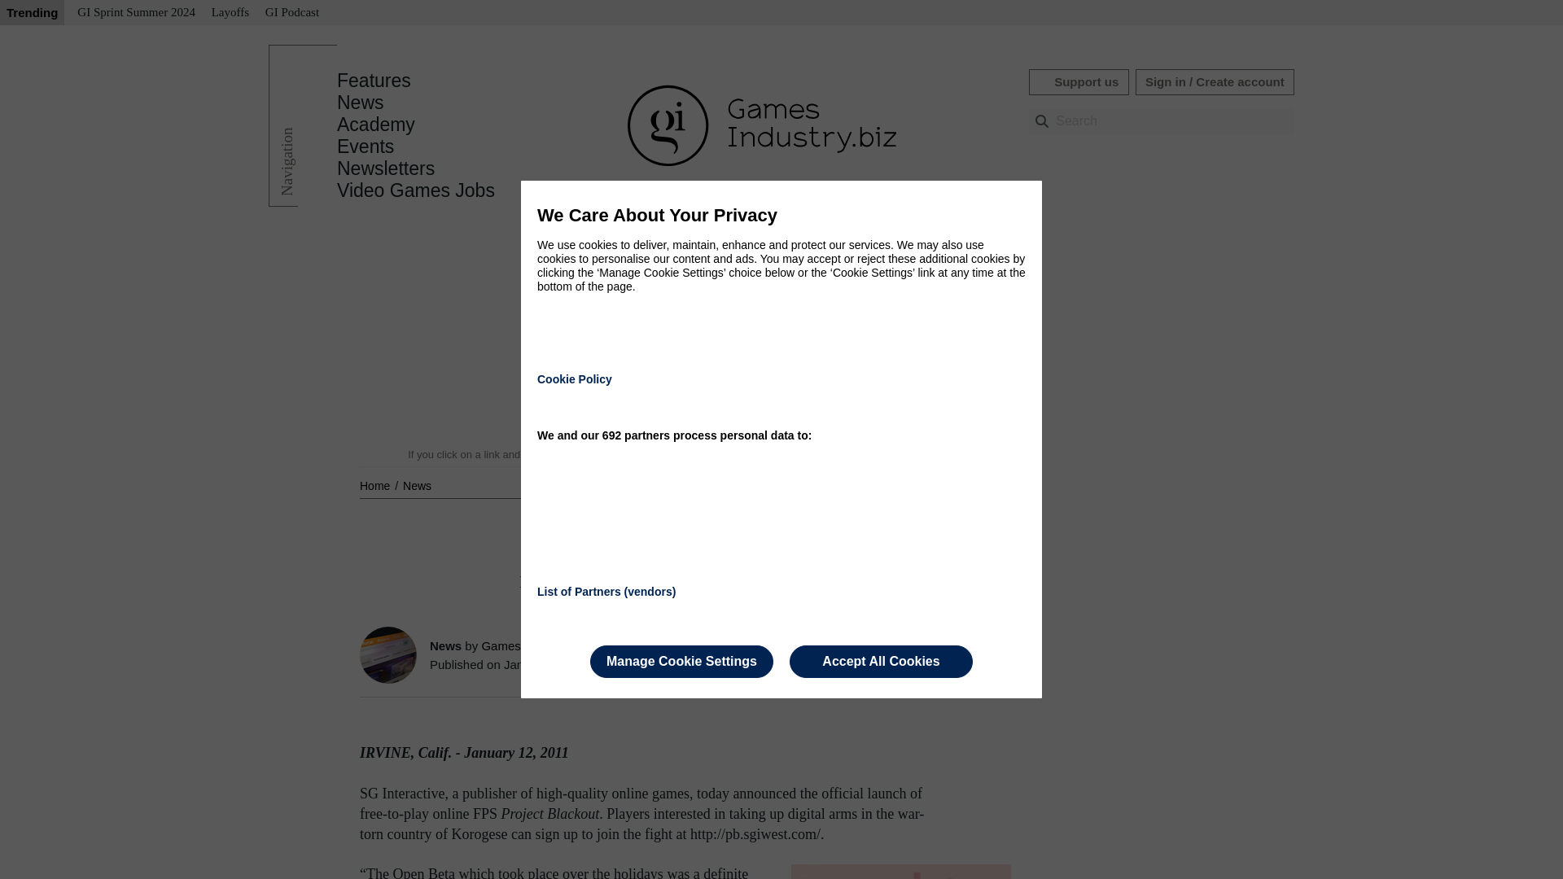 This screenshot has height=879, width=1563. Describe the element at coordinates (838, 454) in the screenshot. I see `Read our editorial policy` at that location.